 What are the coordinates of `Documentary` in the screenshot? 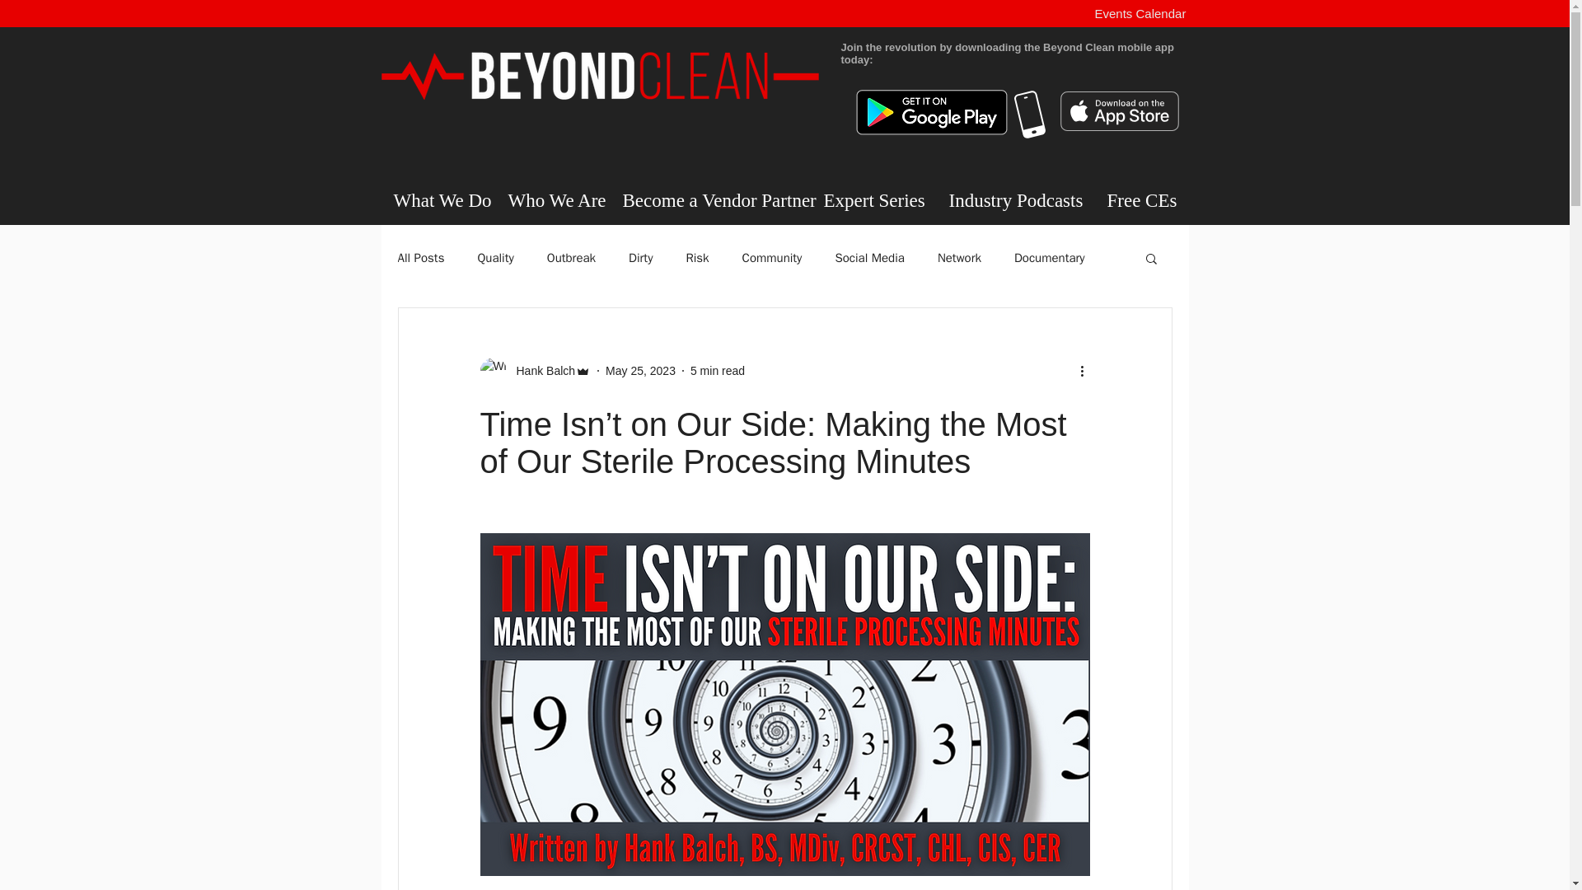 It's located at (1050, 257).